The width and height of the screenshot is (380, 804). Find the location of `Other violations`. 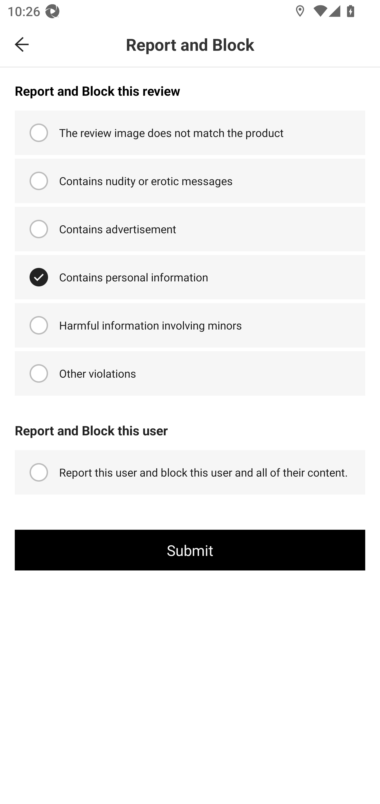

Other violations is located at coordinates (190, 373).